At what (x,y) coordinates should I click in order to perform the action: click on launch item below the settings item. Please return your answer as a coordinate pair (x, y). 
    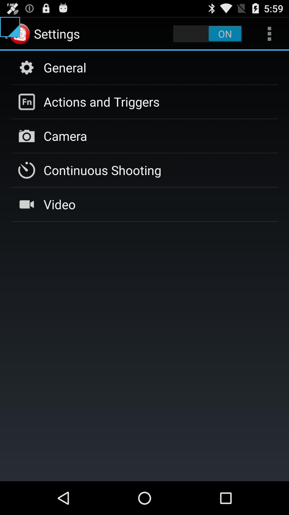
    Looking at the image, I should click on (65, 67).